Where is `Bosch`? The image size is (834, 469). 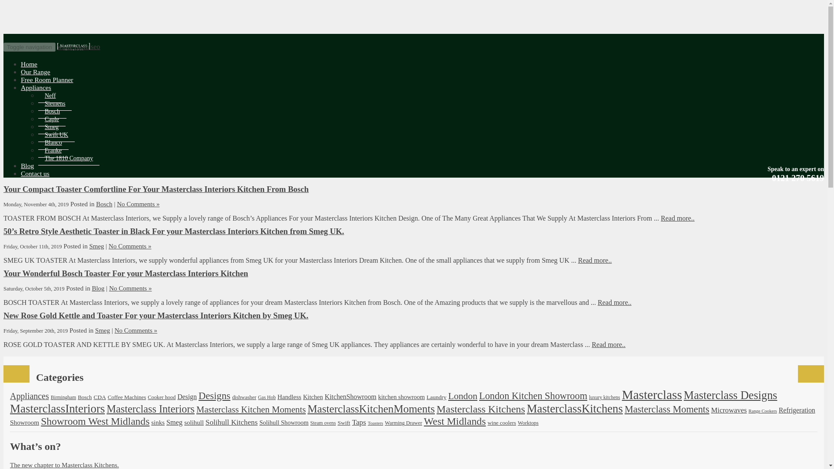
Bosch is located at coordinates (104, 204).